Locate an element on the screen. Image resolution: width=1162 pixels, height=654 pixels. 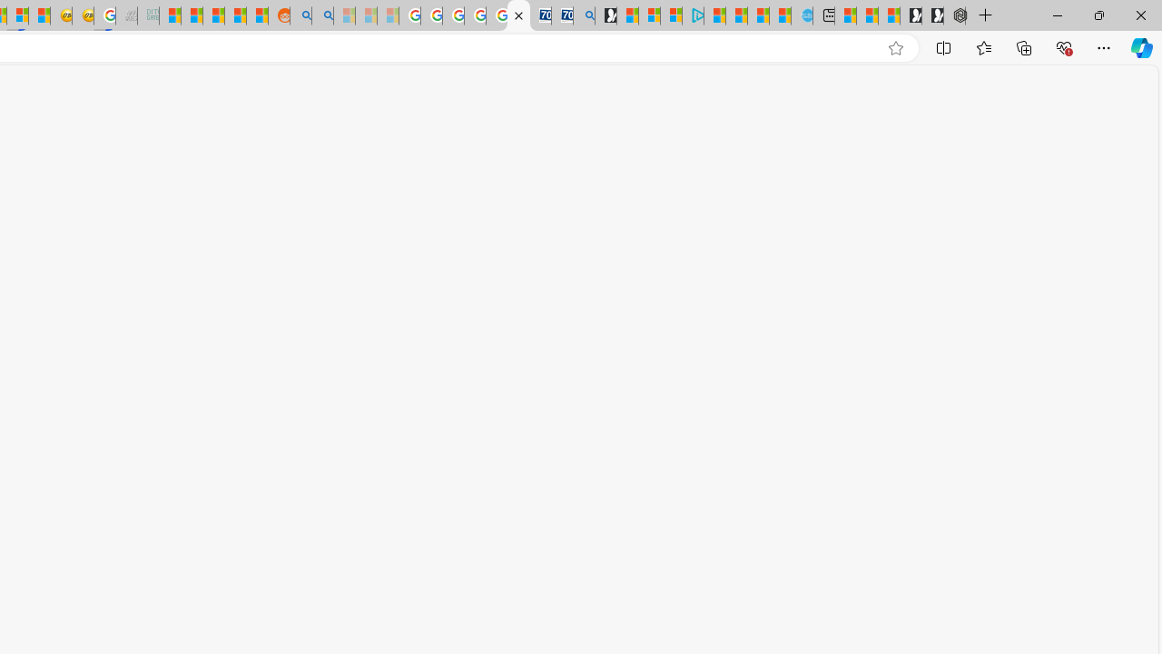
Navy Quest is located at coordinates (127, 16).